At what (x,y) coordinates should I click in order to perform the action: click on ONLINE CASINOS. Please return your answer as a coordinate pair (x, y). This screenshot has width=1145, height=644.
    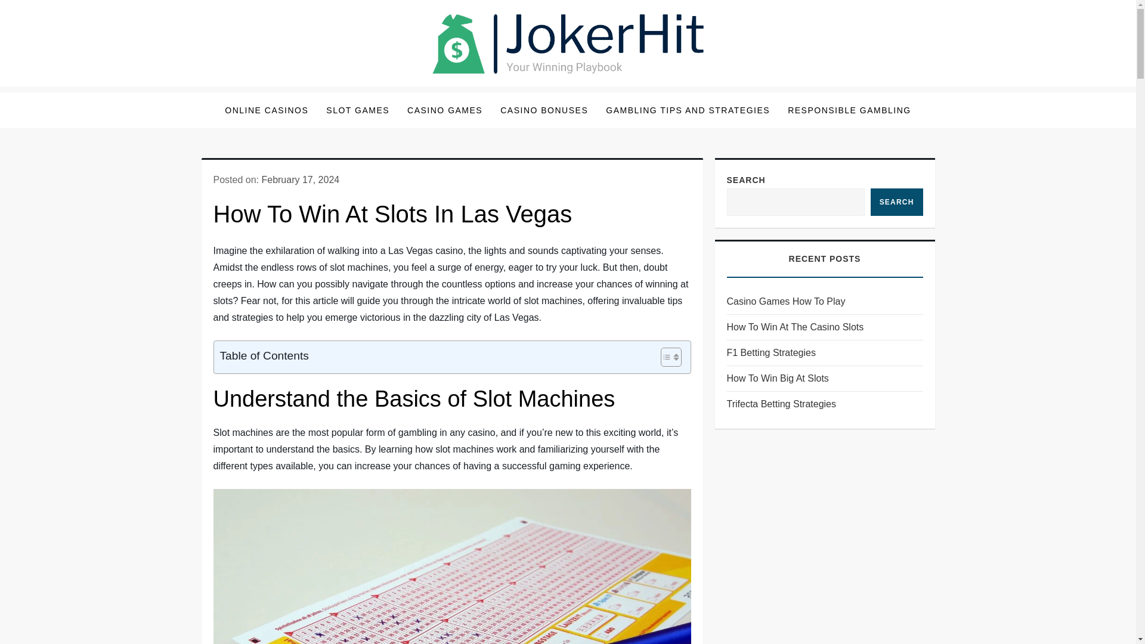
    Looking at the image, I should click on (266, 110).